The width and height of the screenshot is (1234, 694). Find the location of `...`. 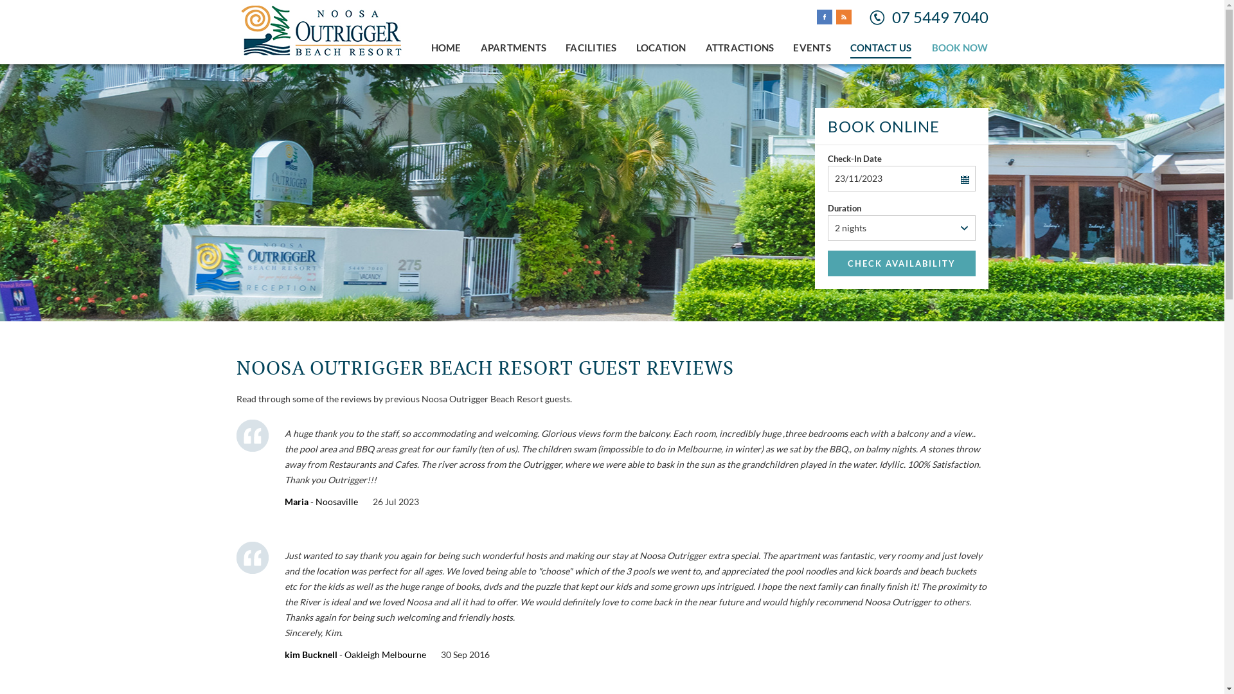

... is located at coordinates (964, 180).